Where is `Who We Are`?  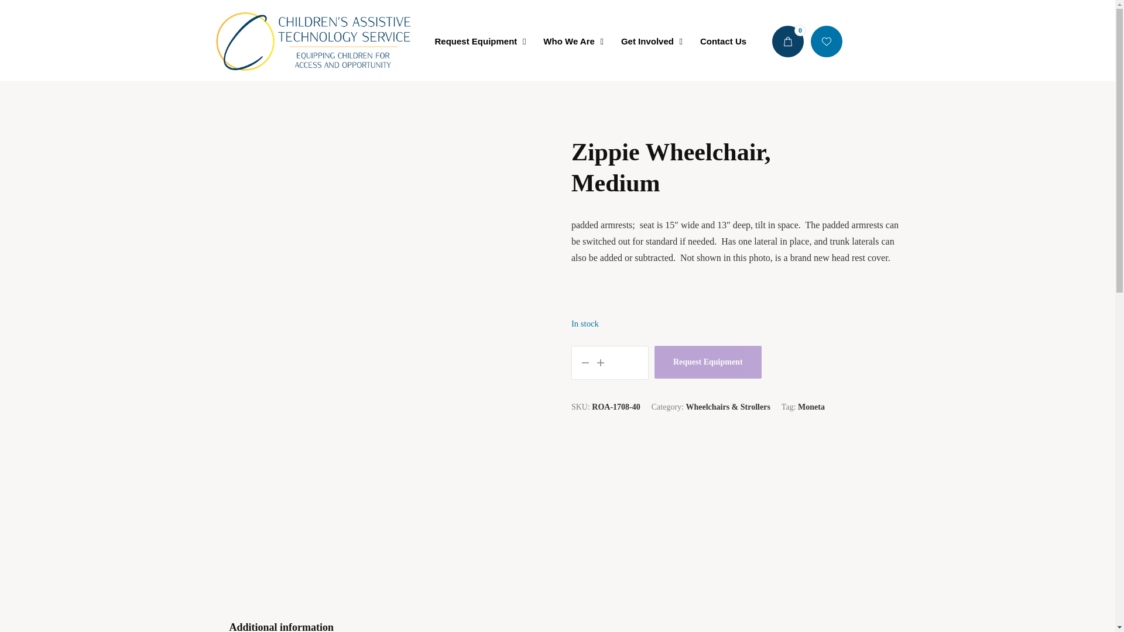 Who We Are is located at coordinates (570, 42).